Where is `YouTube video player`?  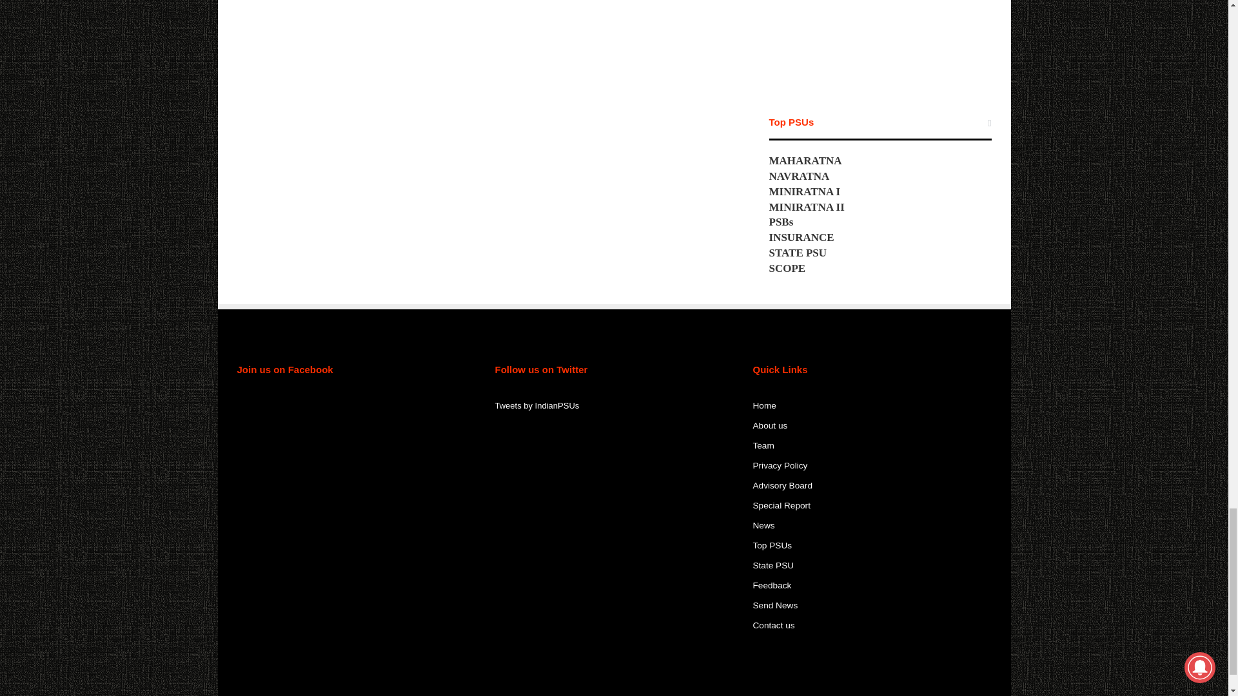 YouTube video player is located at coordinates (879, 41).